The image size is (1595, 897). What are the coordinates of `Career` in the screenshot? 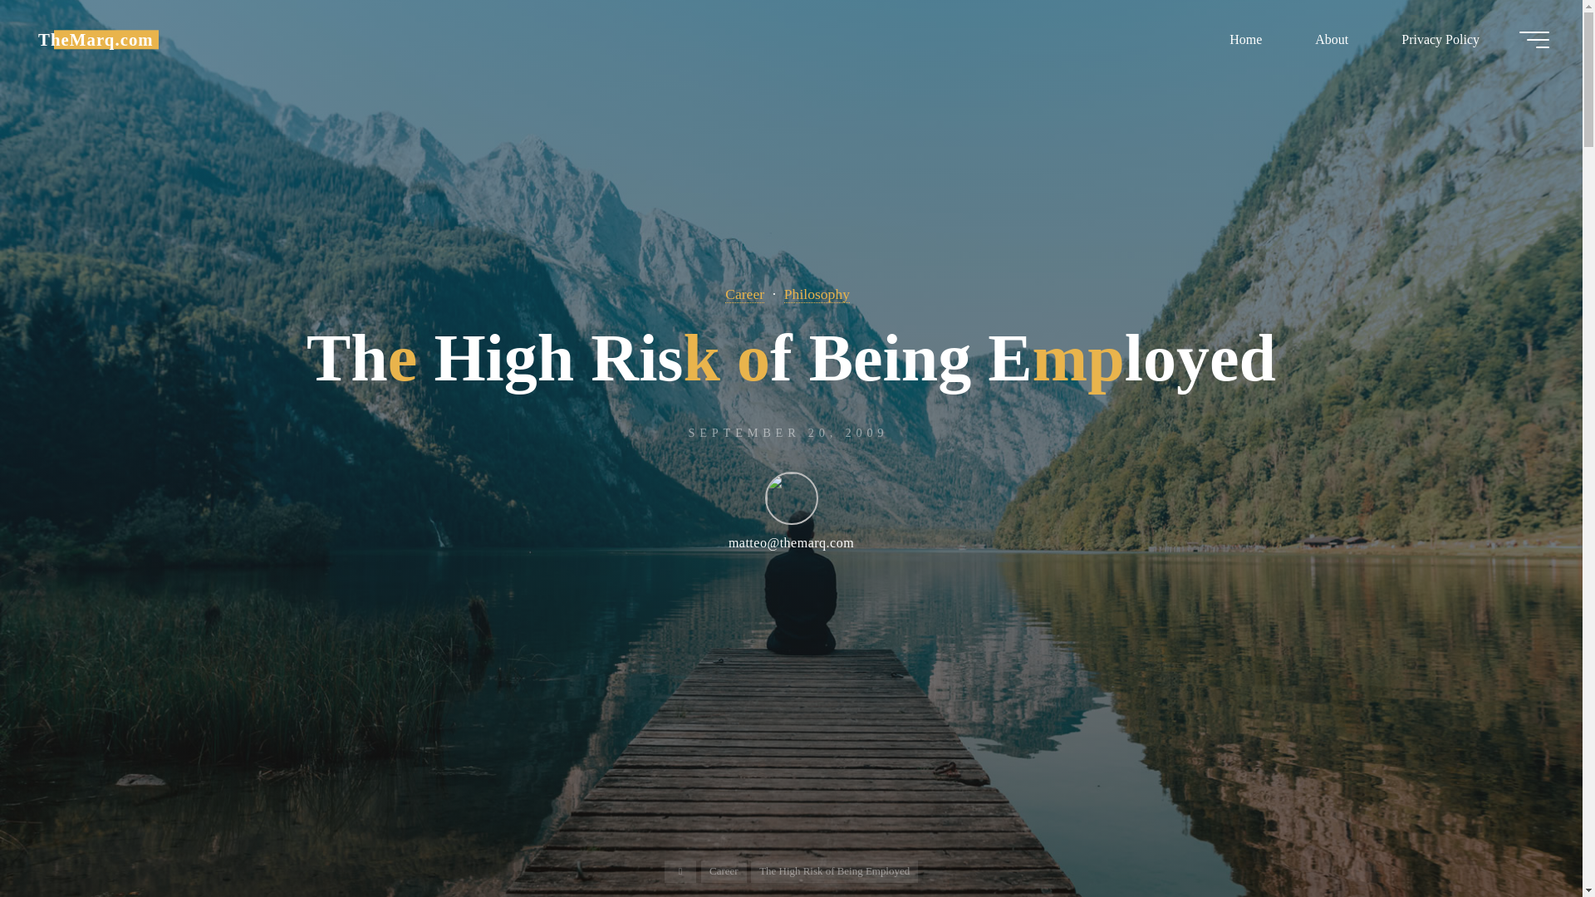 It's located at (744, 294).